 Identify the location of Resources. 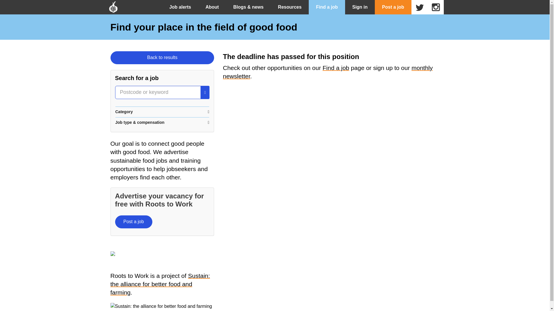
(290, 7).